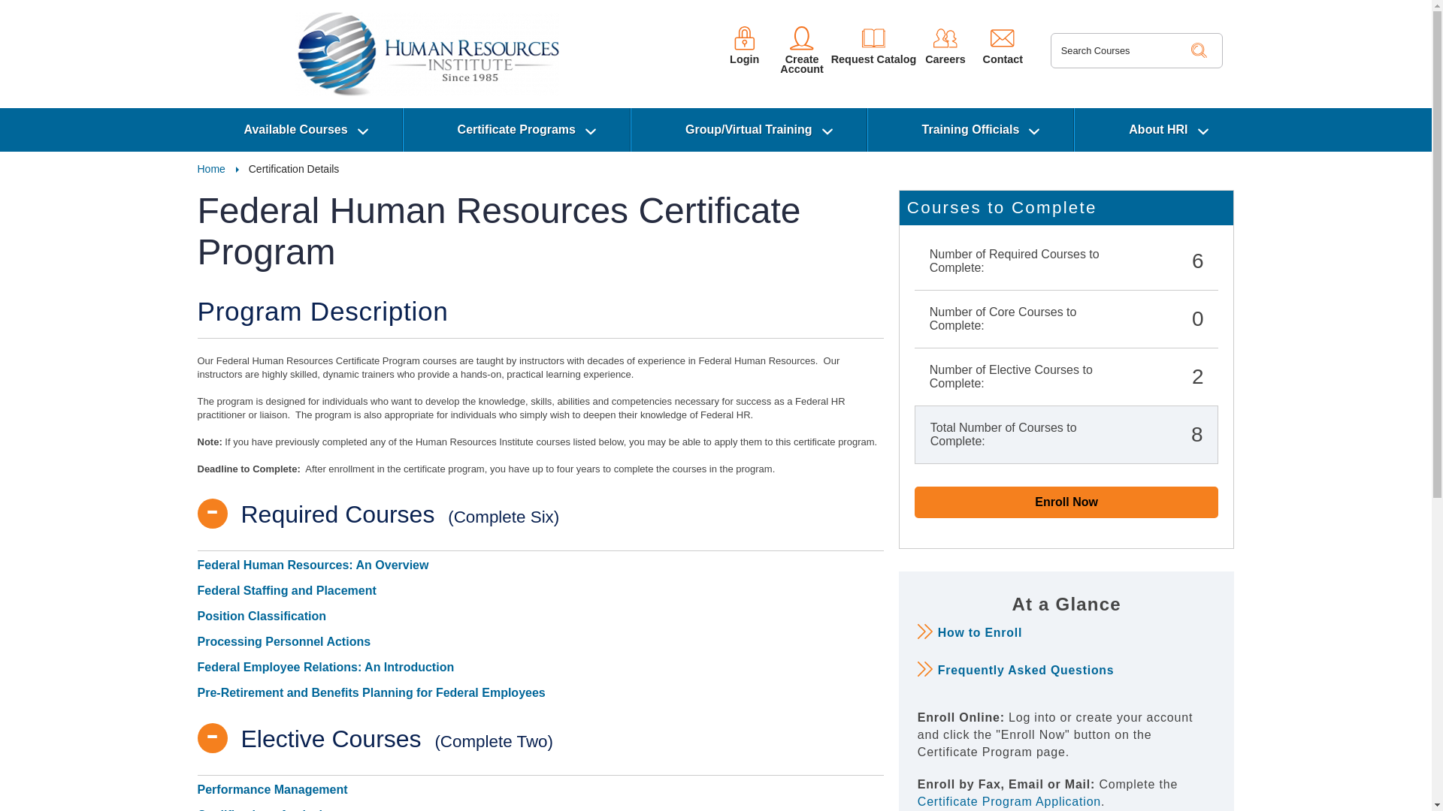 This screenshot has height=811, width=1443. What do you see at coordinates (945, 45) in the screenshot?
I see `Careers` at bounding box center [945, 45].